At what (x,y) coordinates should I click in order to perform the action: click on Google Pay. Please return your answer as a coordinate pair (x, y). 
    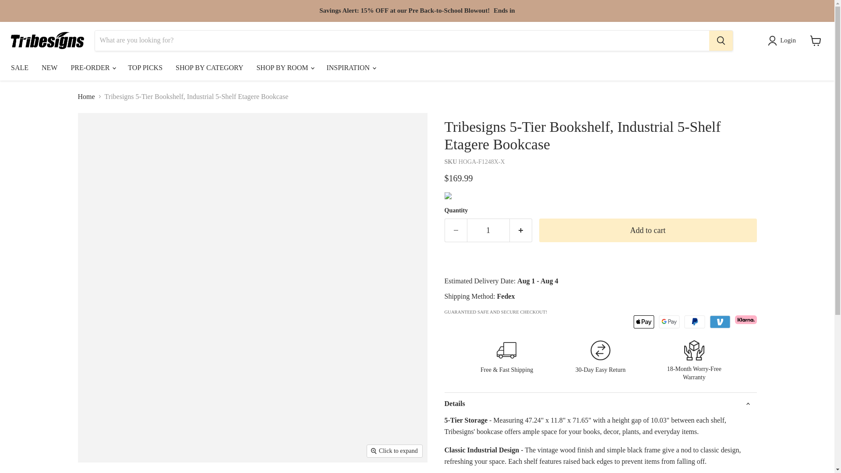
    Looking at the image, I should click on (669, 321).